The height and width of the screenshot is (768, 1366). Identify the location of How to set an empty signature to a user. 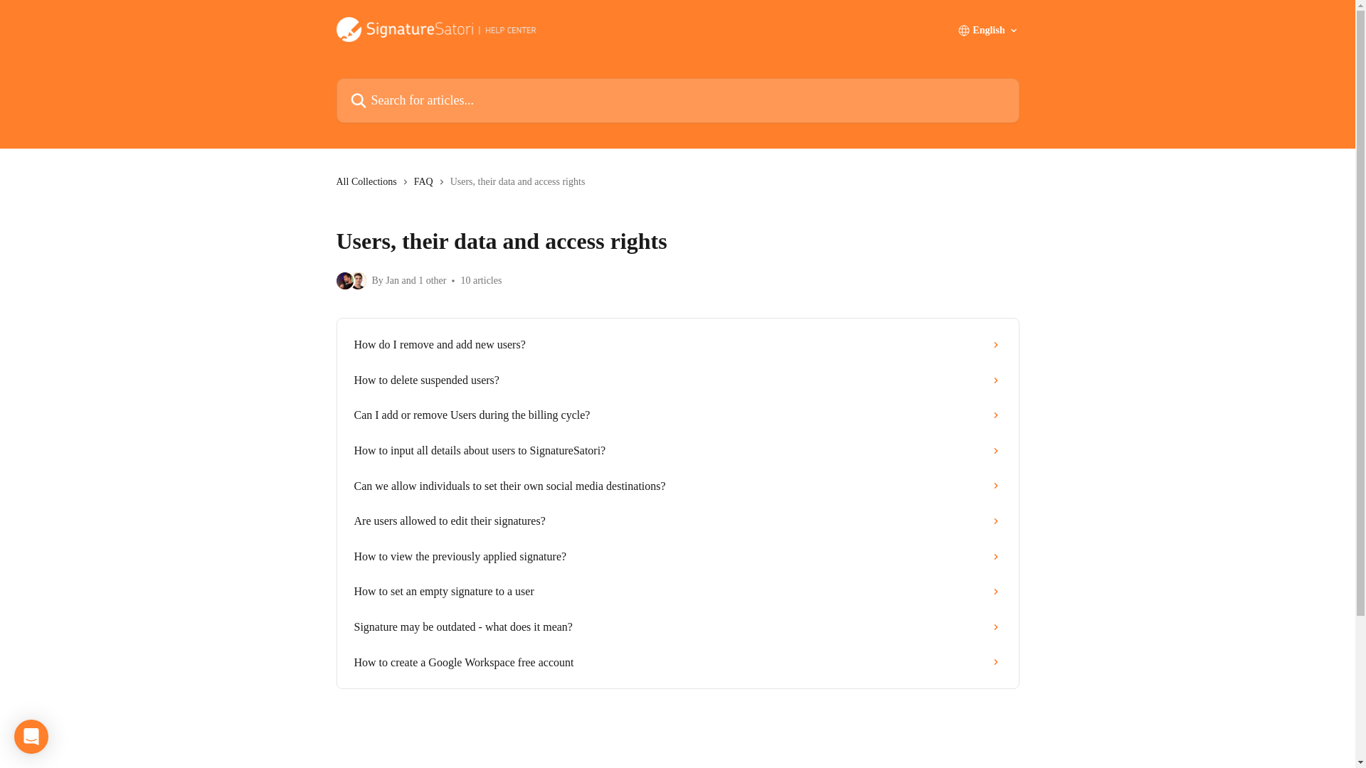
(677, 592).